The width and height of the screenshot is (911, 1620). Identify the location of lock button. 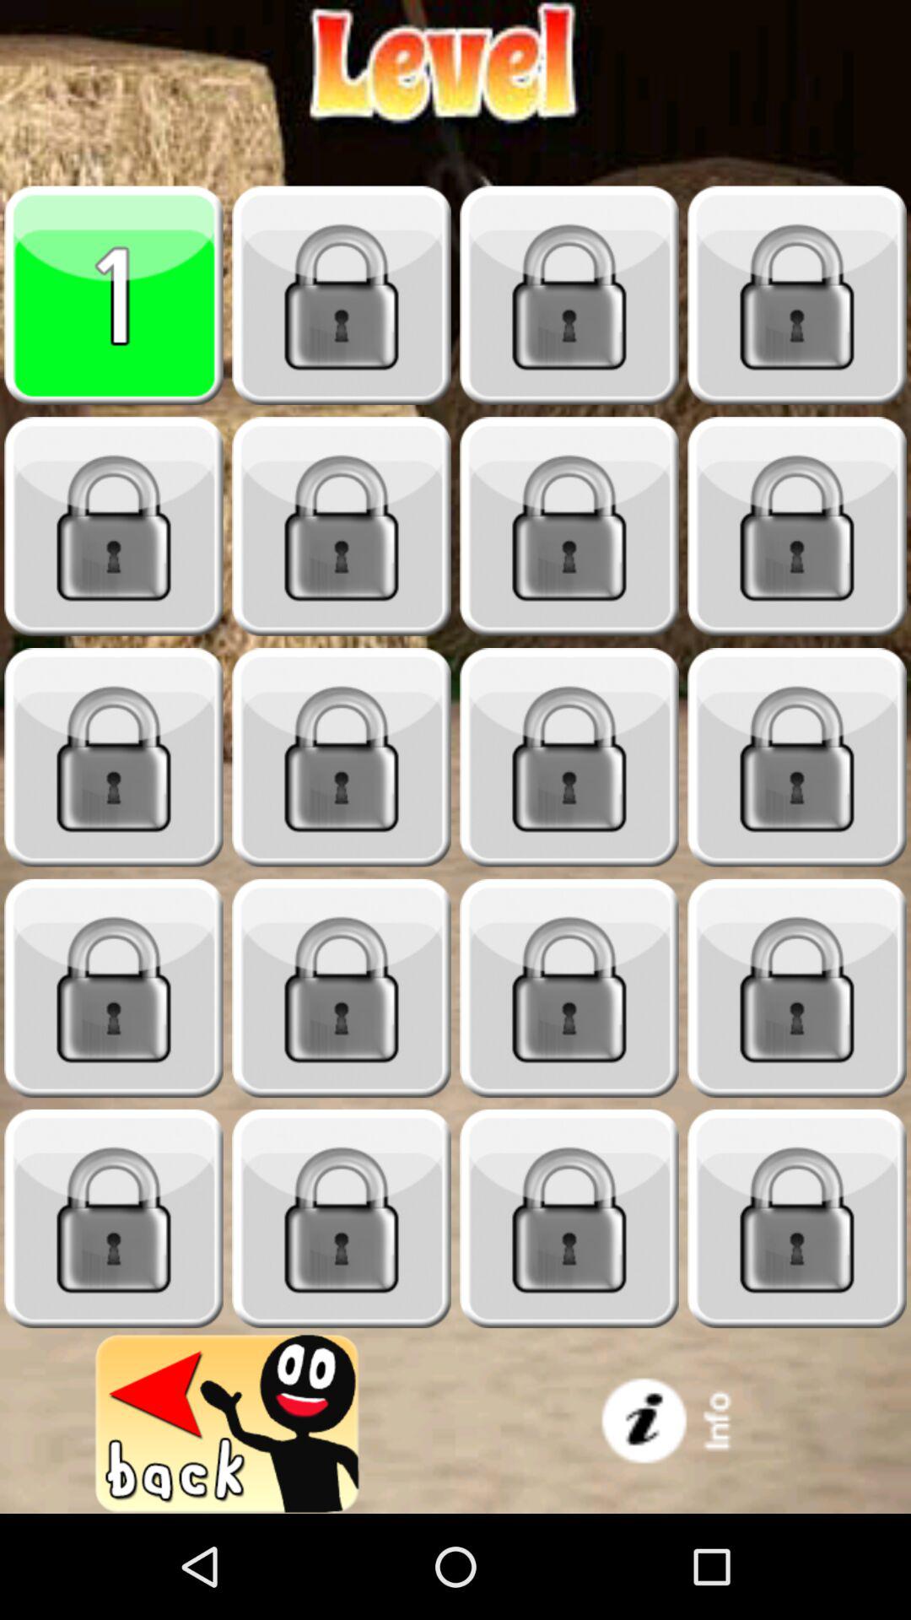
(797, 295).